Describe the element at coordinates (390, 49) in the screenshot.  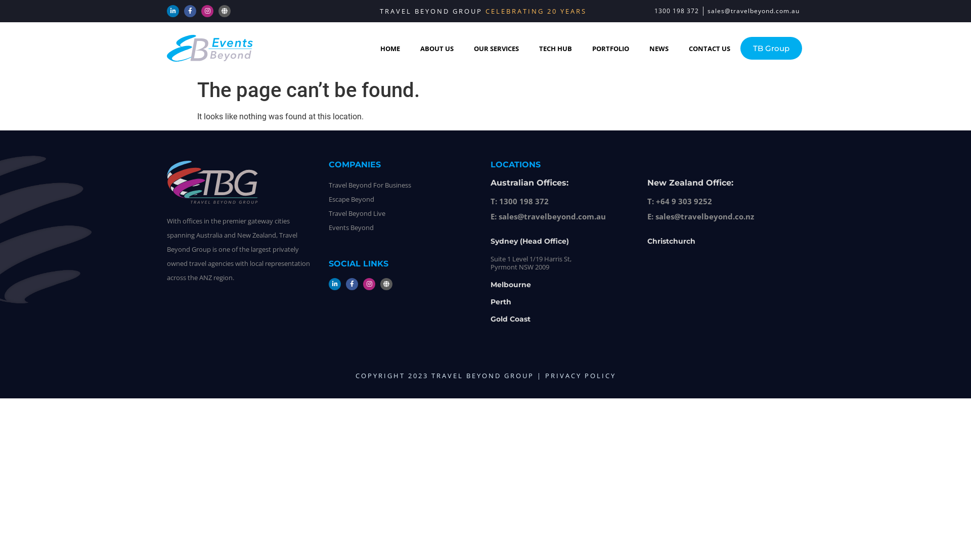
I see `HOME` at that location.